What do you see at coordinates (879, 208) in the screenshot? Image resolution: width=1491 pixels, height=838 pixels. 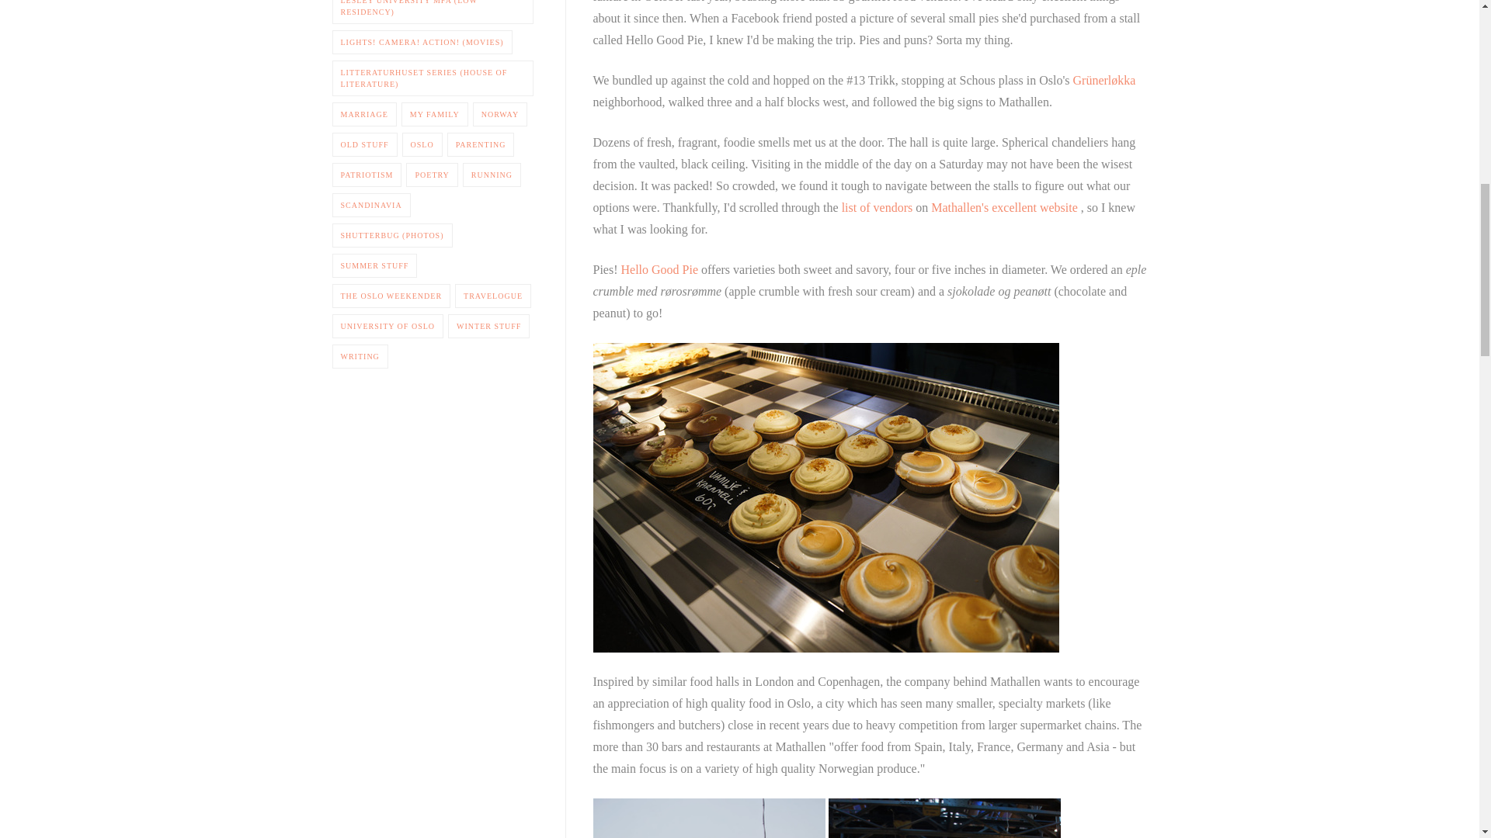 I see `list of vendors` at bounding box center [879, 208].